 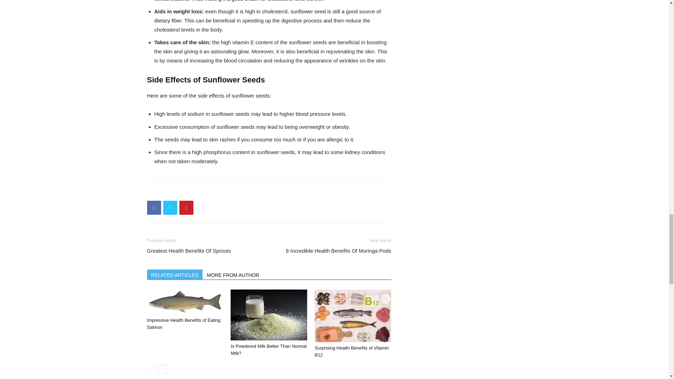 I want to click on Surprising Health Benefits of Vitamin B12, so click(x=352, y=351).